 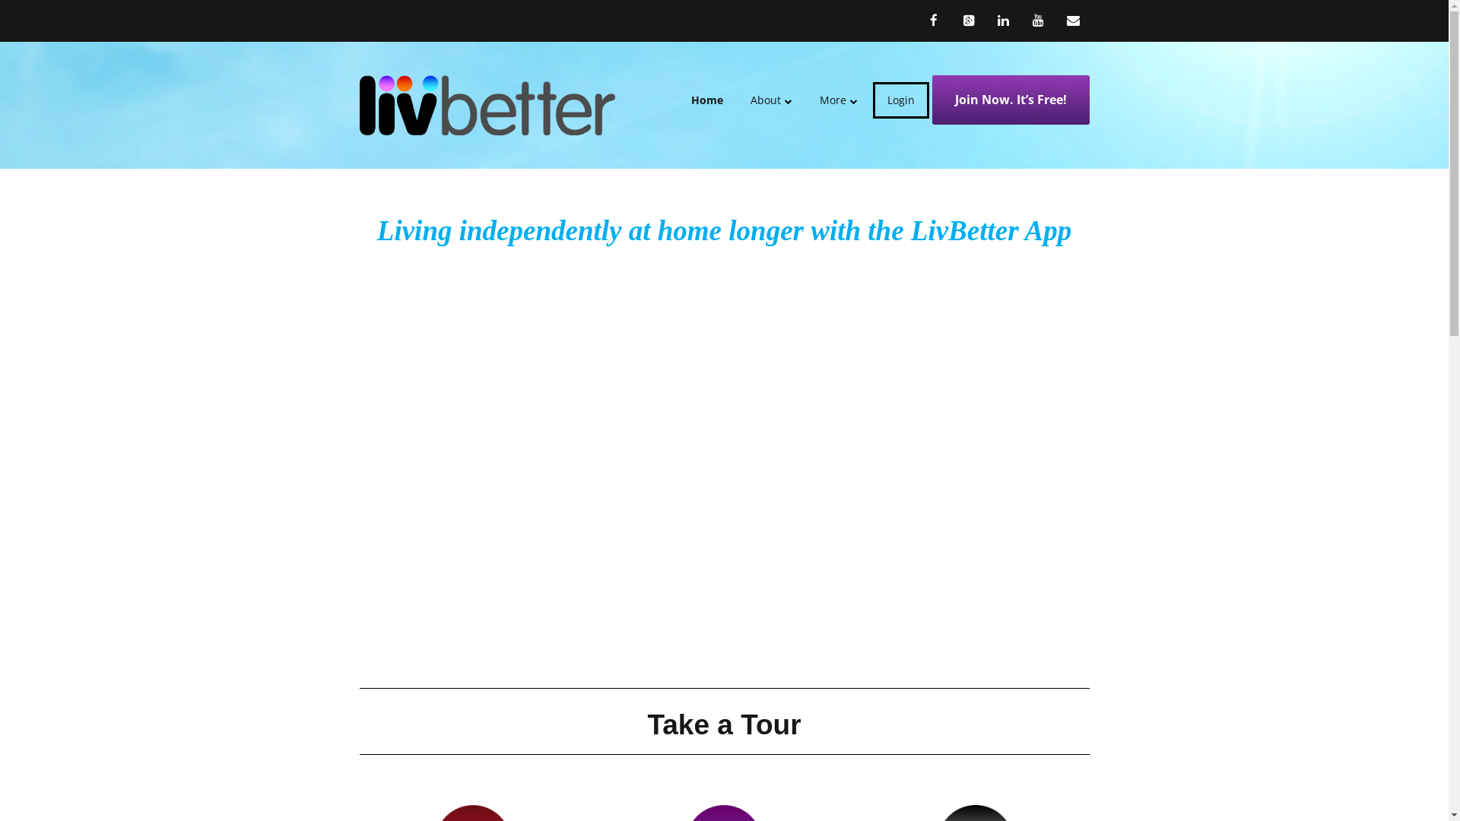 What do you see at coordinates (1039, 21) in the screenshot?
I see `YouTube` at bounding box center [1039, 21].